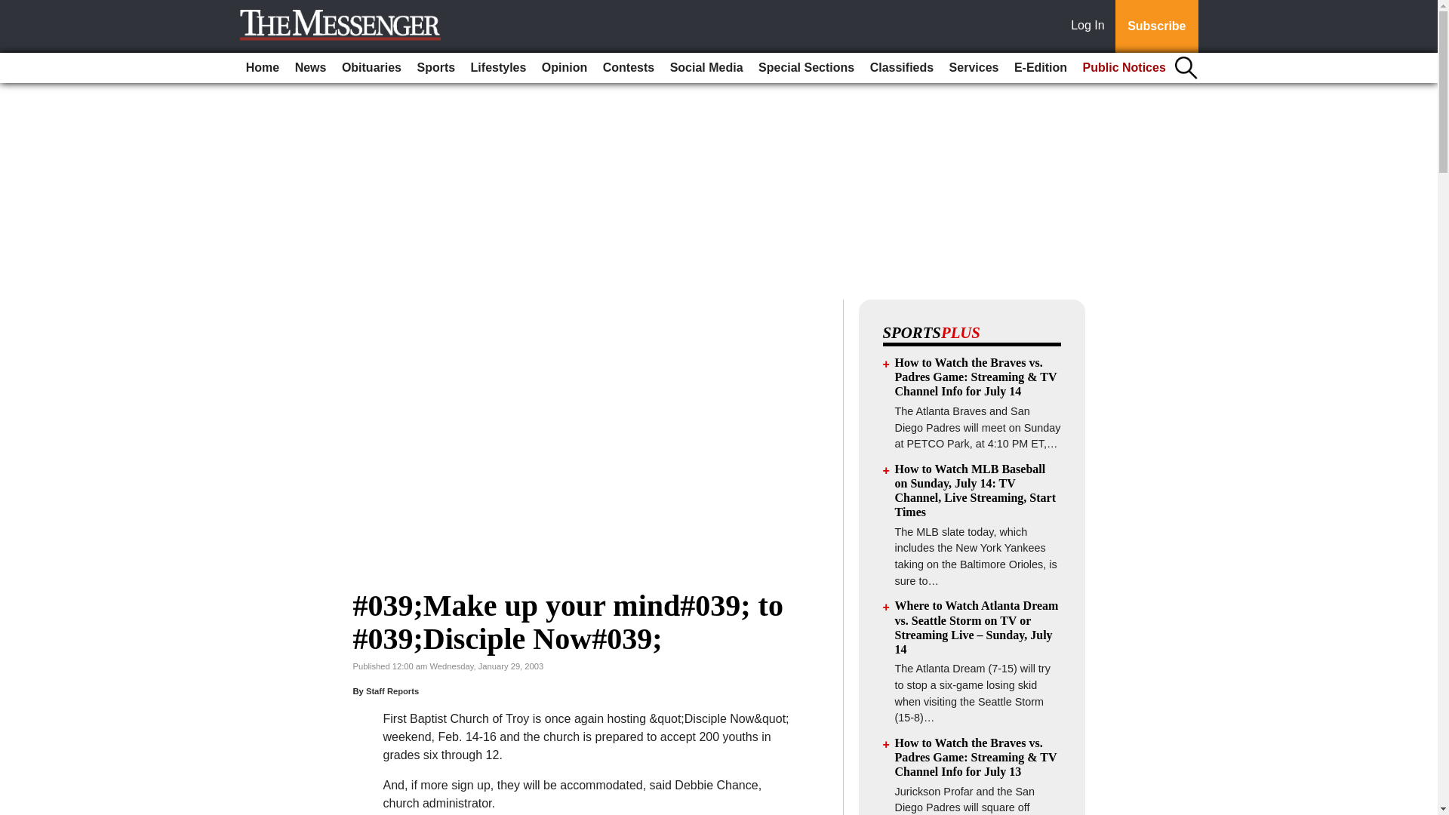 This screenshot has width=1449, height=815. I want to click on Classifieds, so click(901, 68).